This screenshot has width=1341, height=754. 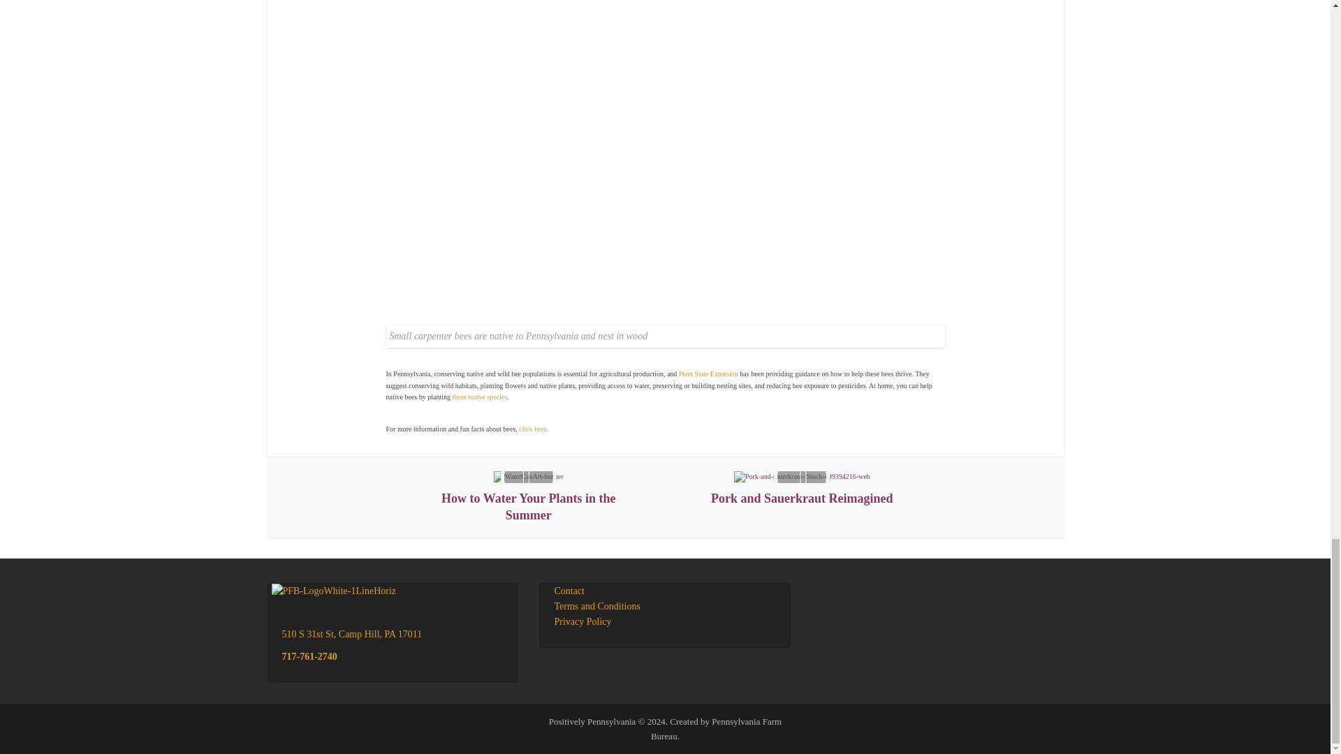 What do you see at coordinates (479, 397) in the screenshot?
I see `these native species` at bounding box center [479, 397].